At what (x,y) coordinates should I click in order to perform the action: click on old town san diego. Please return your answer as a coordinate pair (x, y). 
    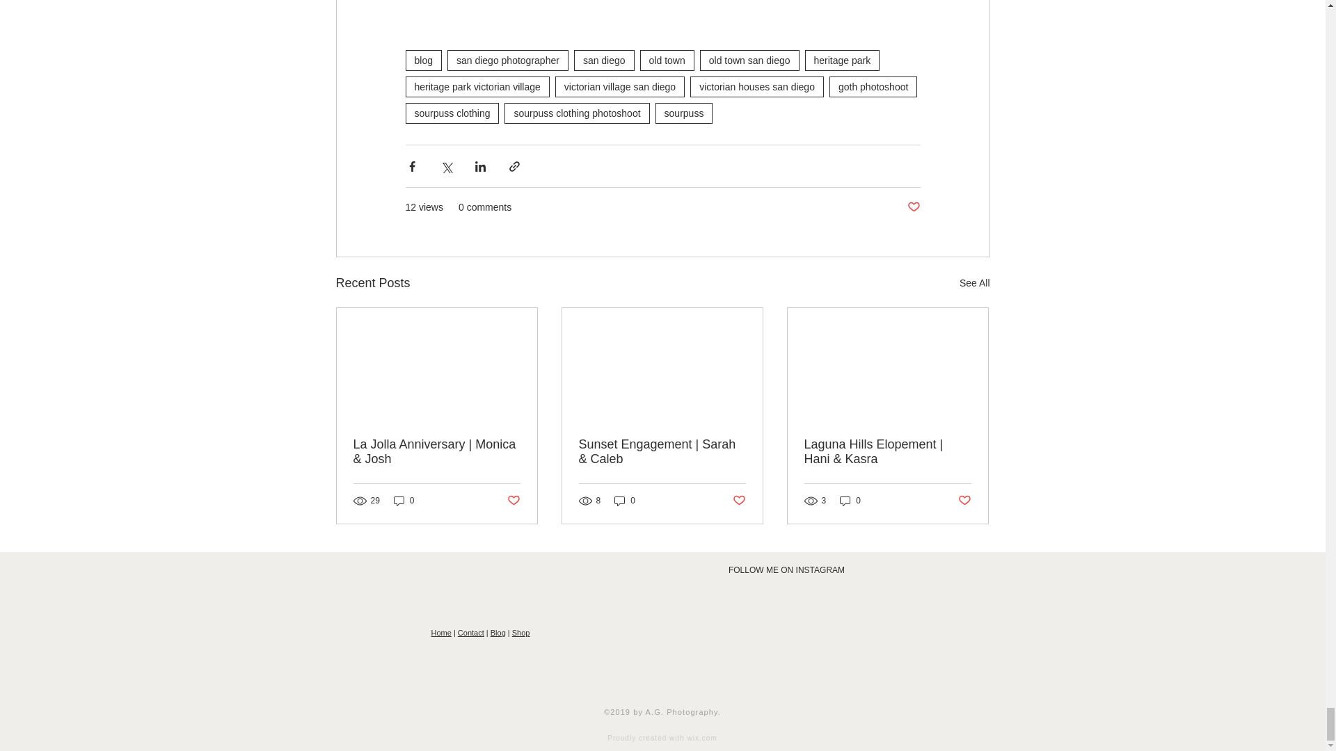
    Looking at the image, I should click on (749, 60).